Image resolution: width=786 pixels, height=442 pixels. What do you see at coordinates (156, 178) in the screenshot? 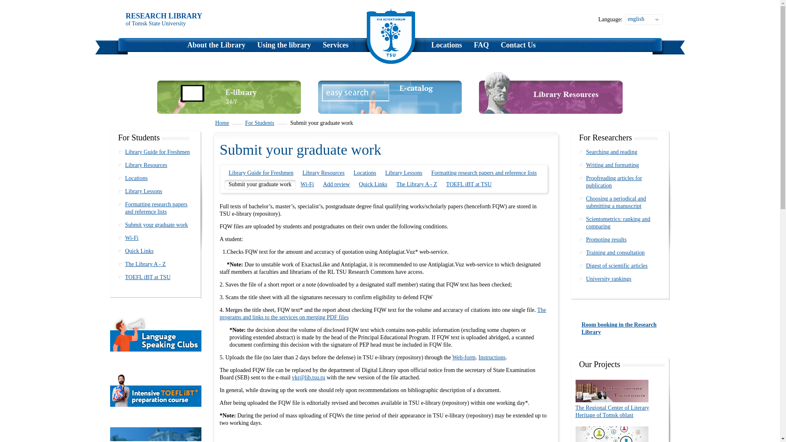
I see `Locations` at bounding box center [156, 178].